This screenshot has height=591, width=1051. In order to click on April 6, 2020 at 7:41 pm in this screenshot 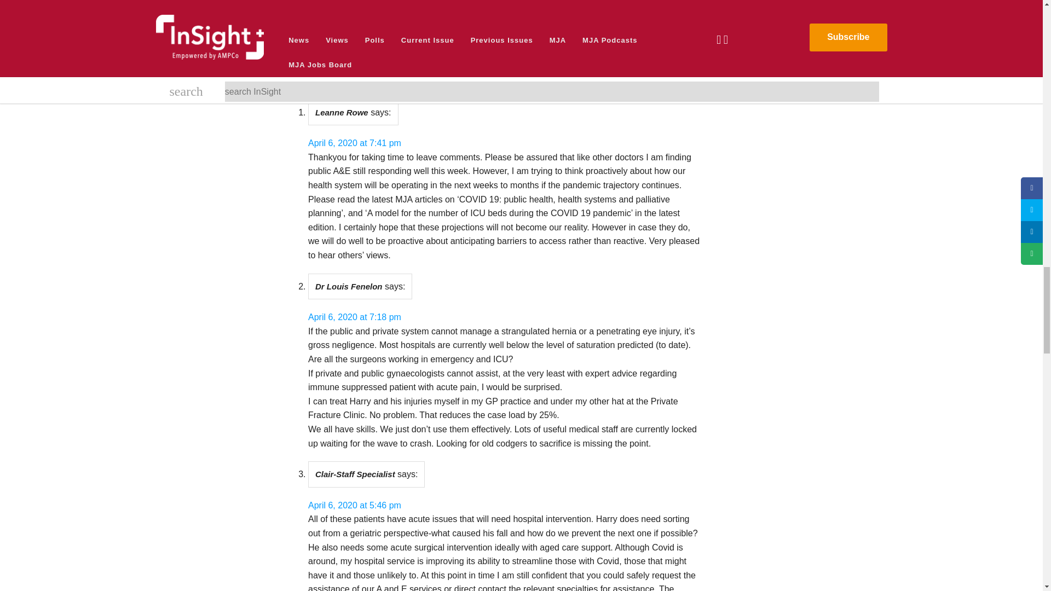, I will do `click(355, 143)`.